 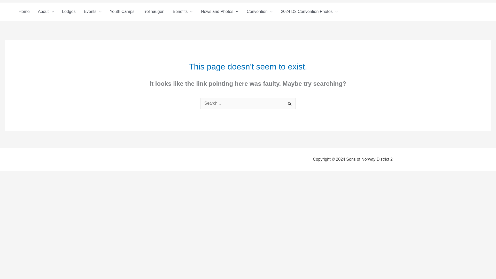 I want to click on Benefits, so click(x=182, y=11).